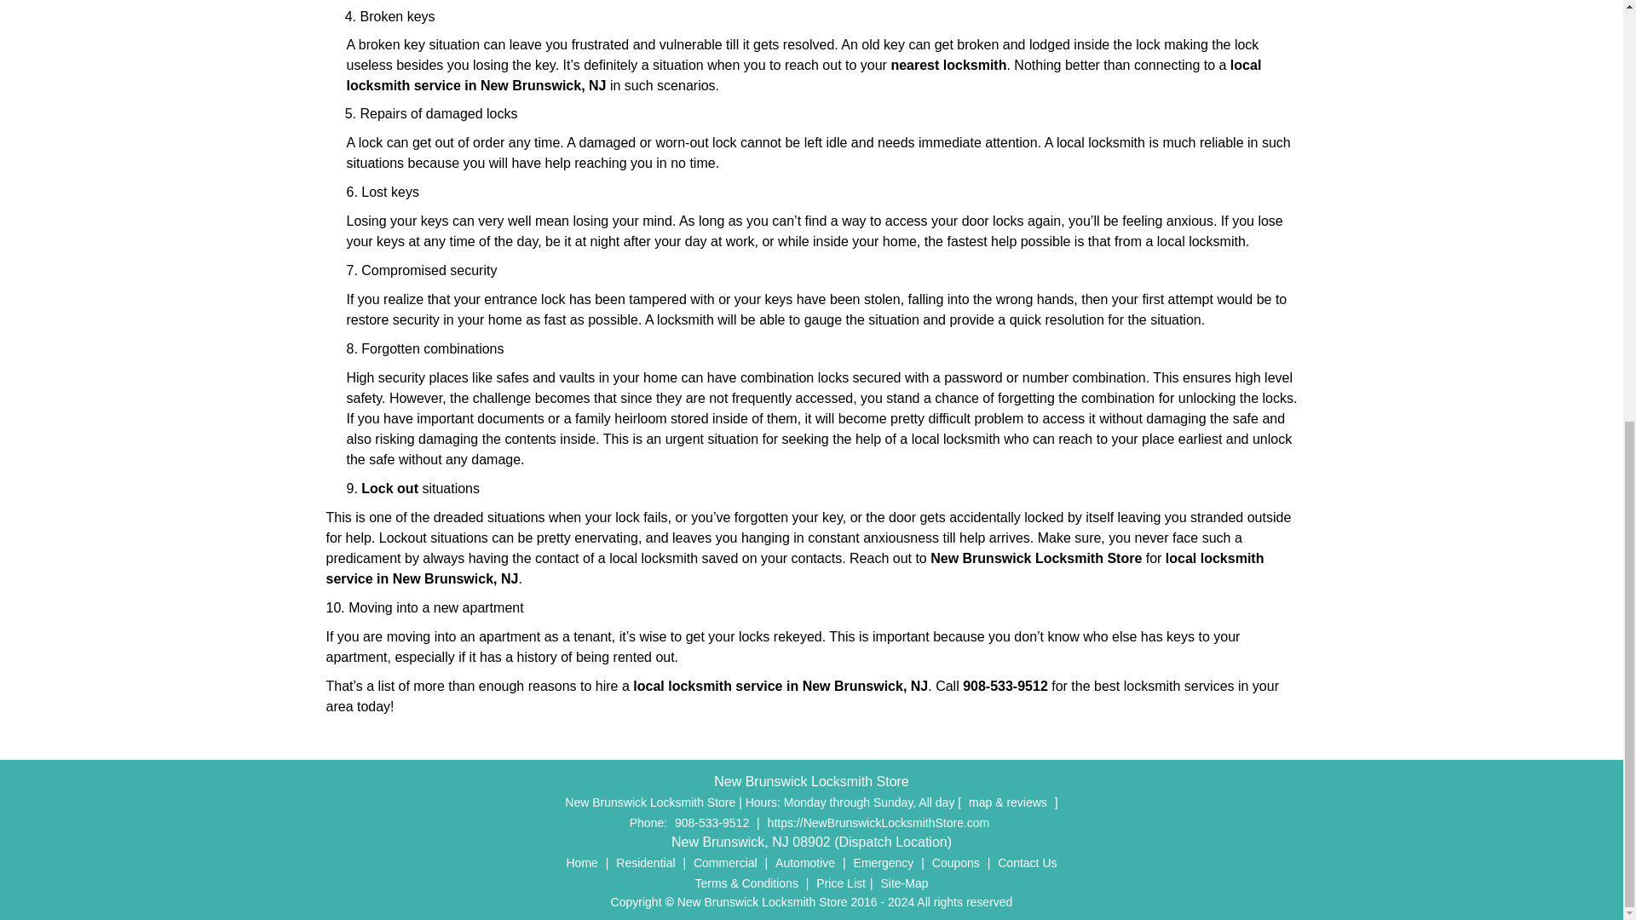 The image size is (1636, 920). Describe the element at coordinates (645, 862) in the screenshot. I see `Residential` at that location.